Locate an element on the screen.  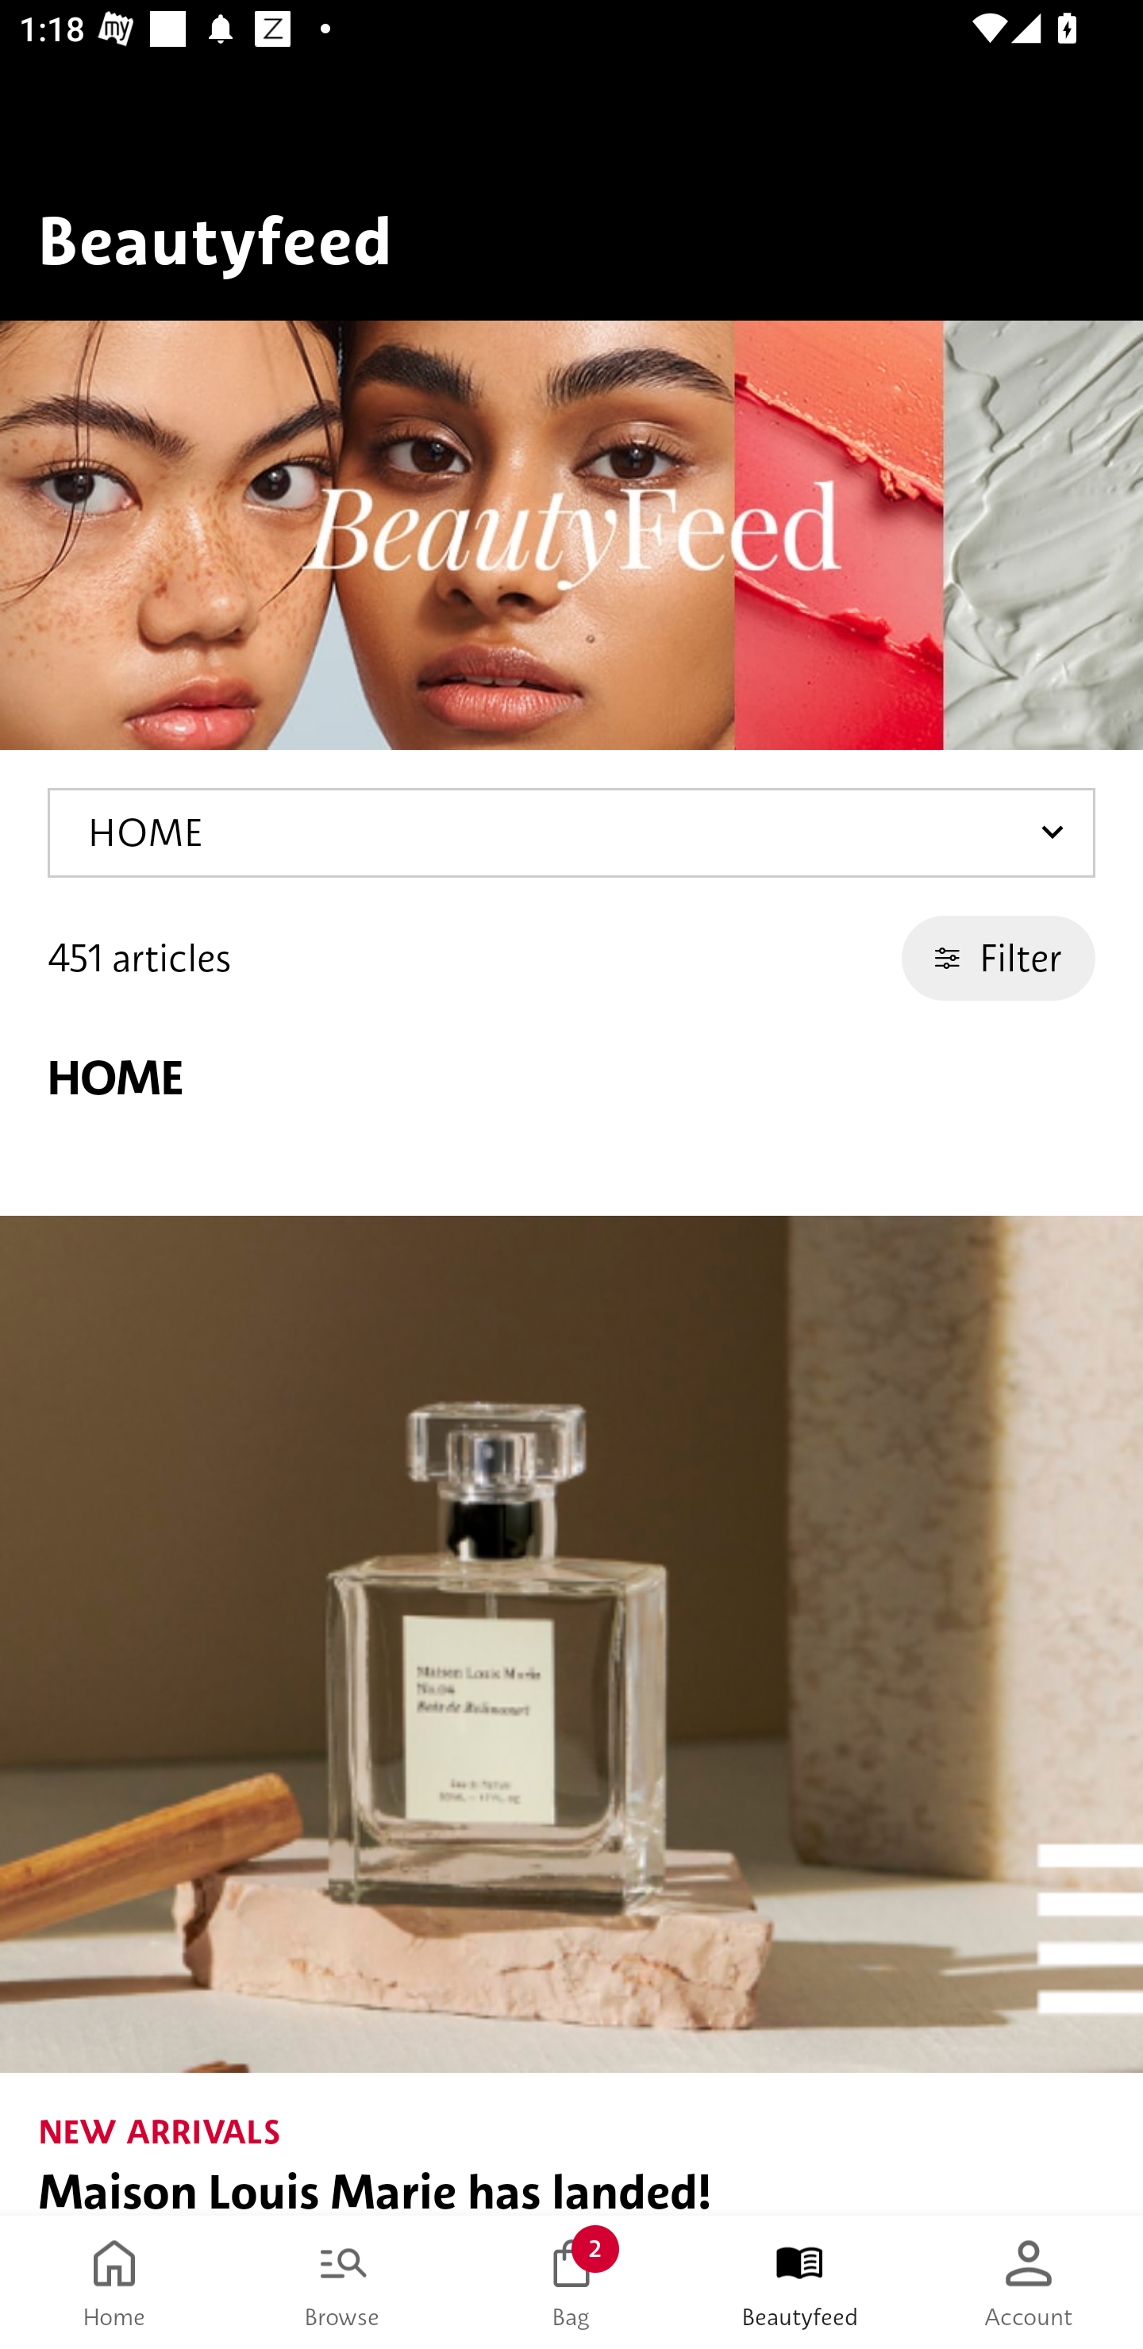
Browse is located at coordinates (343, 2282).